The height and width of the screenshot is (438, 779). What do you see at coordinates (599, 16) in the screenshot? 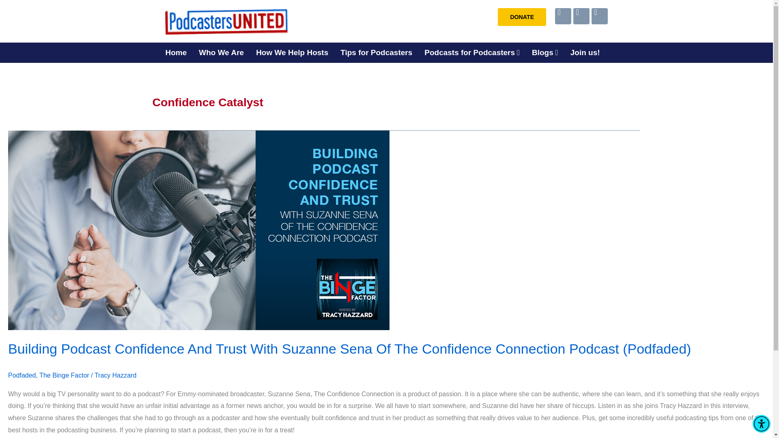
I see `Instagram` at bounding box center [599, 16].